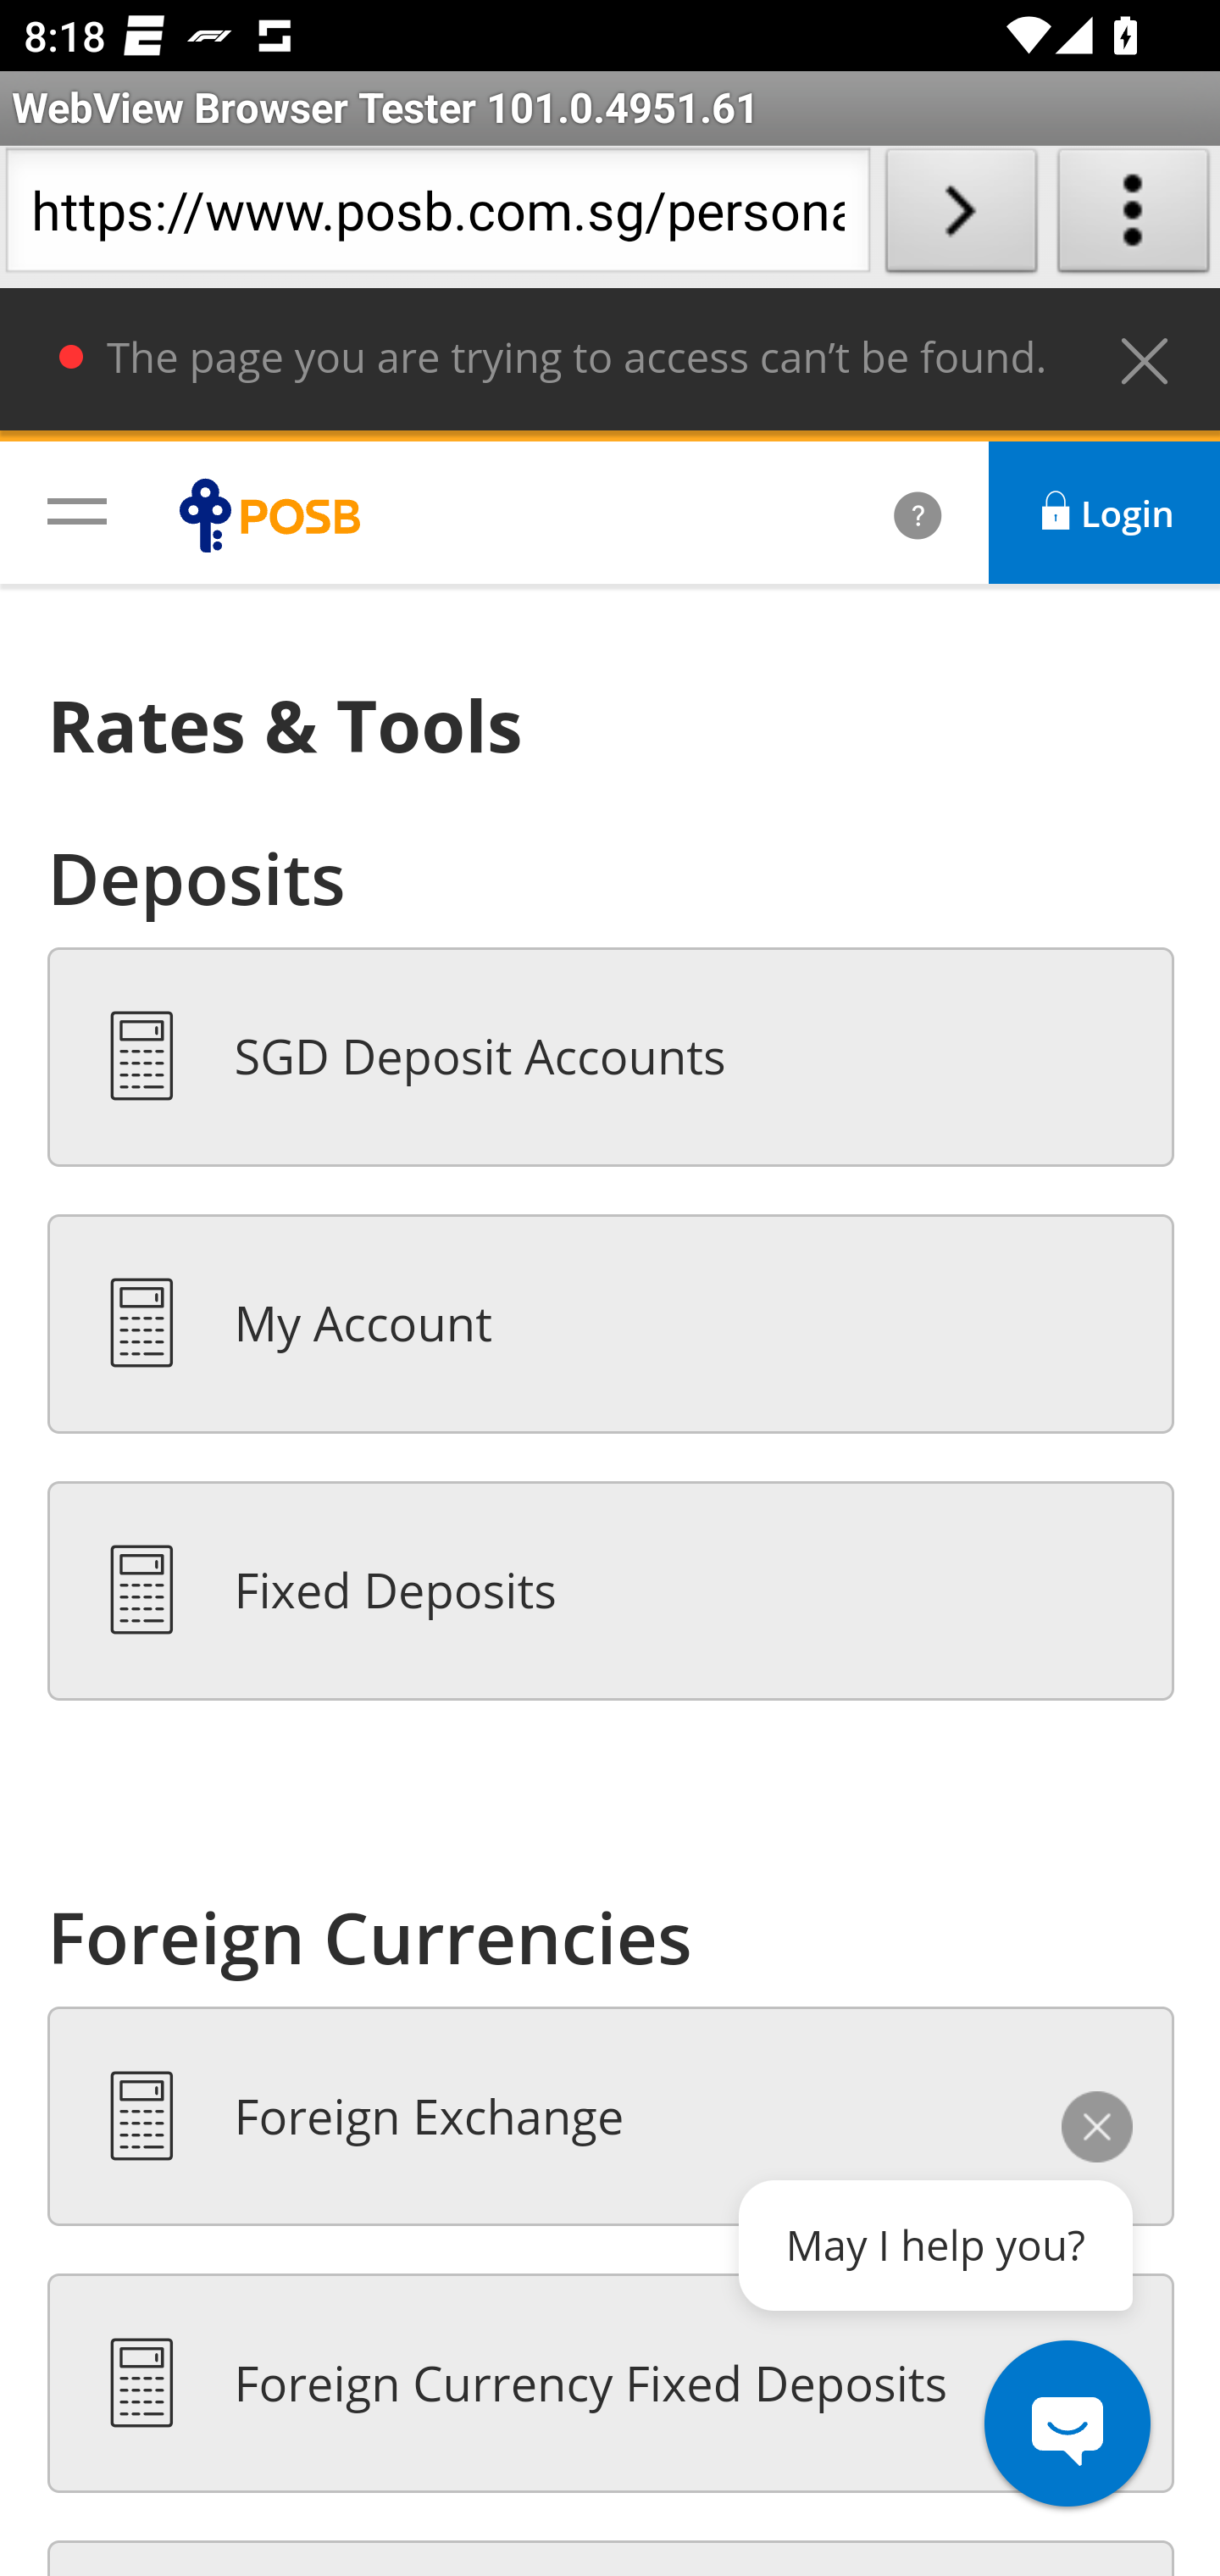 This screenshot has width=1220, height=2576. Describe the element at coordinates (1145, 355) in the screenshot. I see `` at that location.